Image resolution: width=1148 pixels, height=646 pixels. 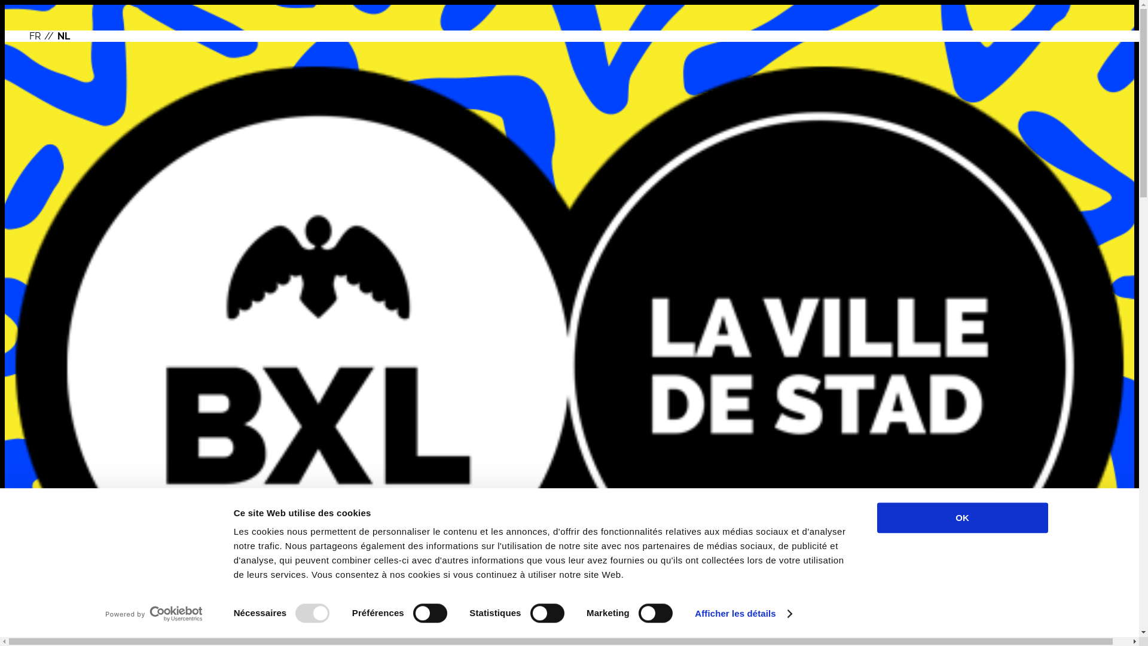 What do you see at coordinates (63, 36) in the screenshot?
I see `NL` at bounding box center [63, 36].